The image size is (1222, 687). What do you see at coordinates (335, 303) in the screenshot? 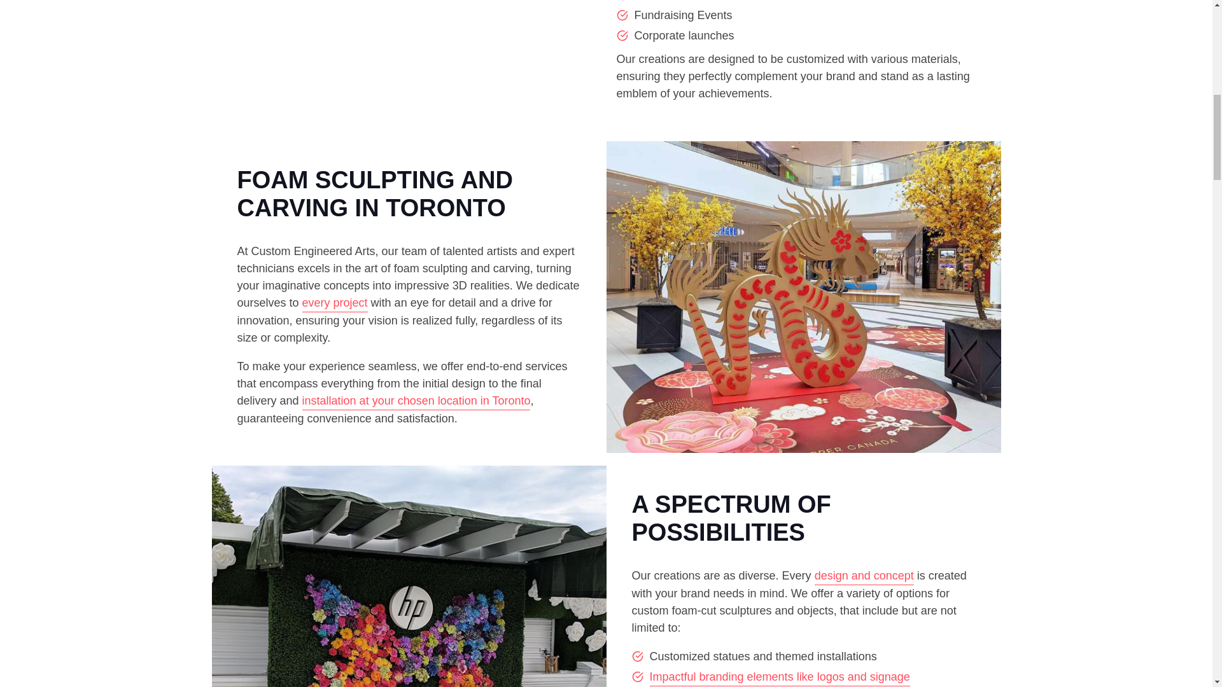
I see `every project` at bounding box center [335, 303].